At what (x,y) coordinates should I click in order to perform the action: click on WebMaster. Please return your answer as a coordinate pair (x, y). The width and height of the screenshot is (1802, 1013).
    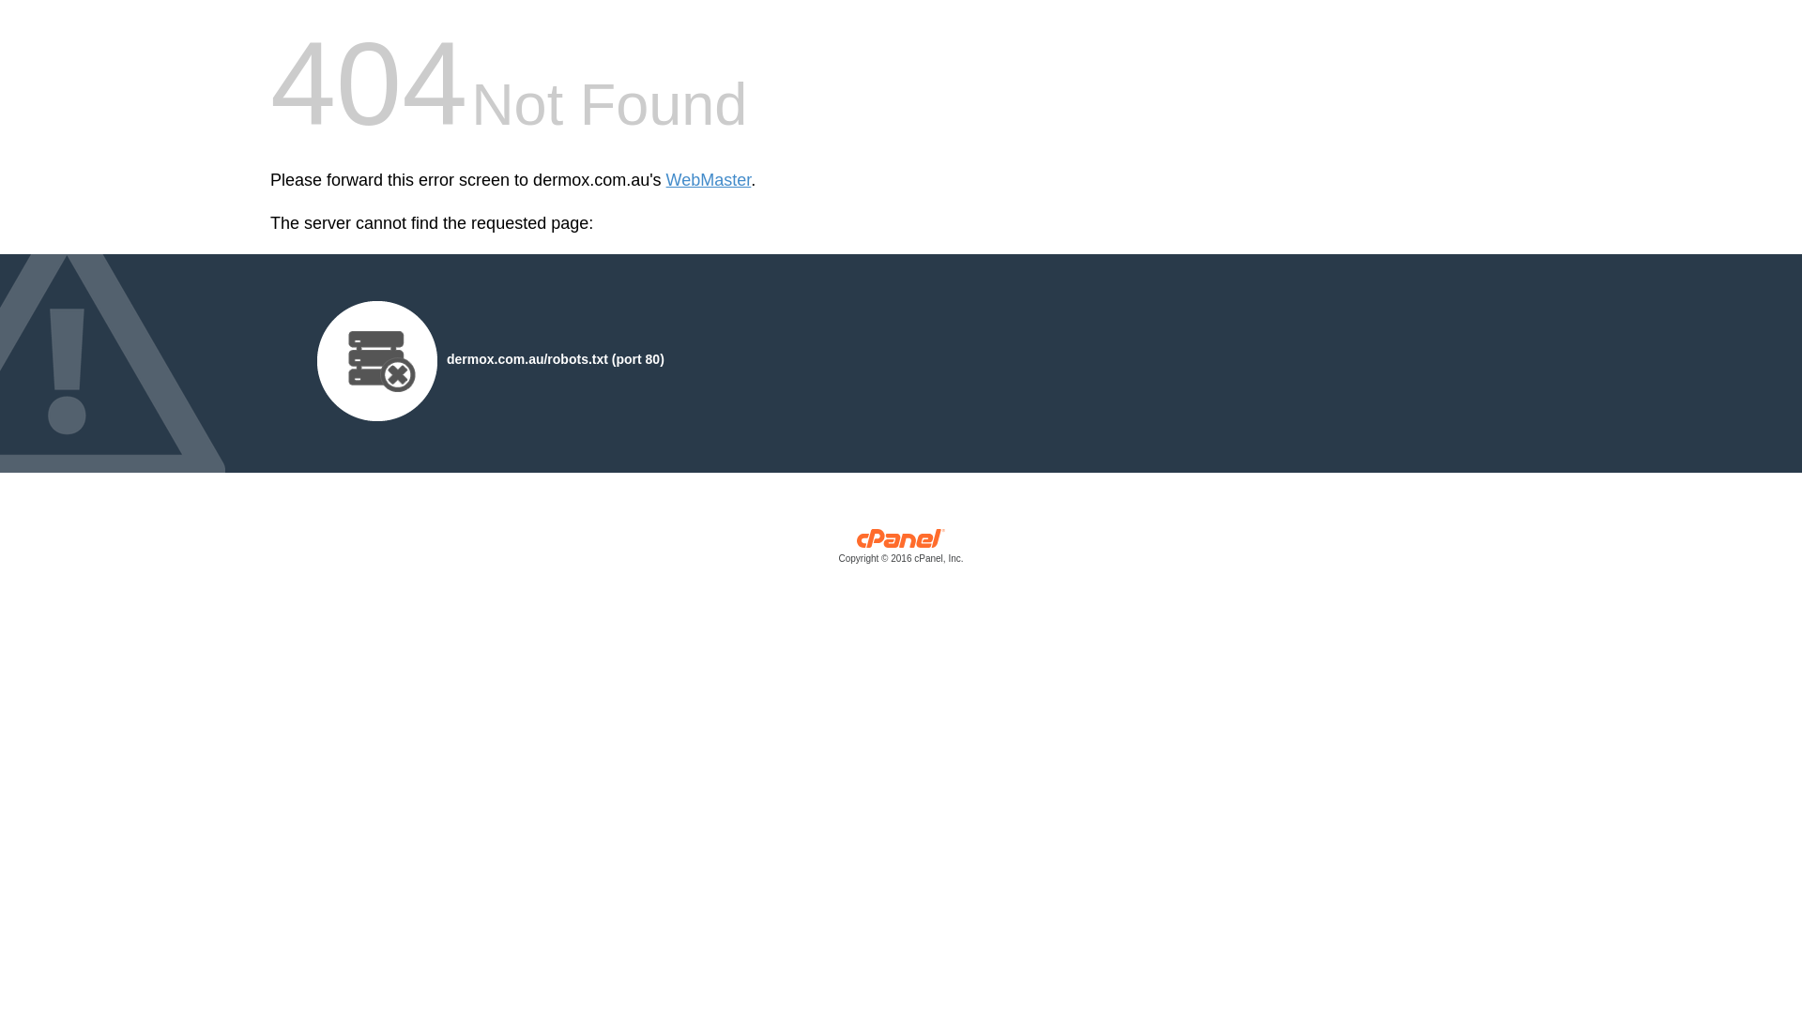
    Looking at the image, I should click on (710, 180).